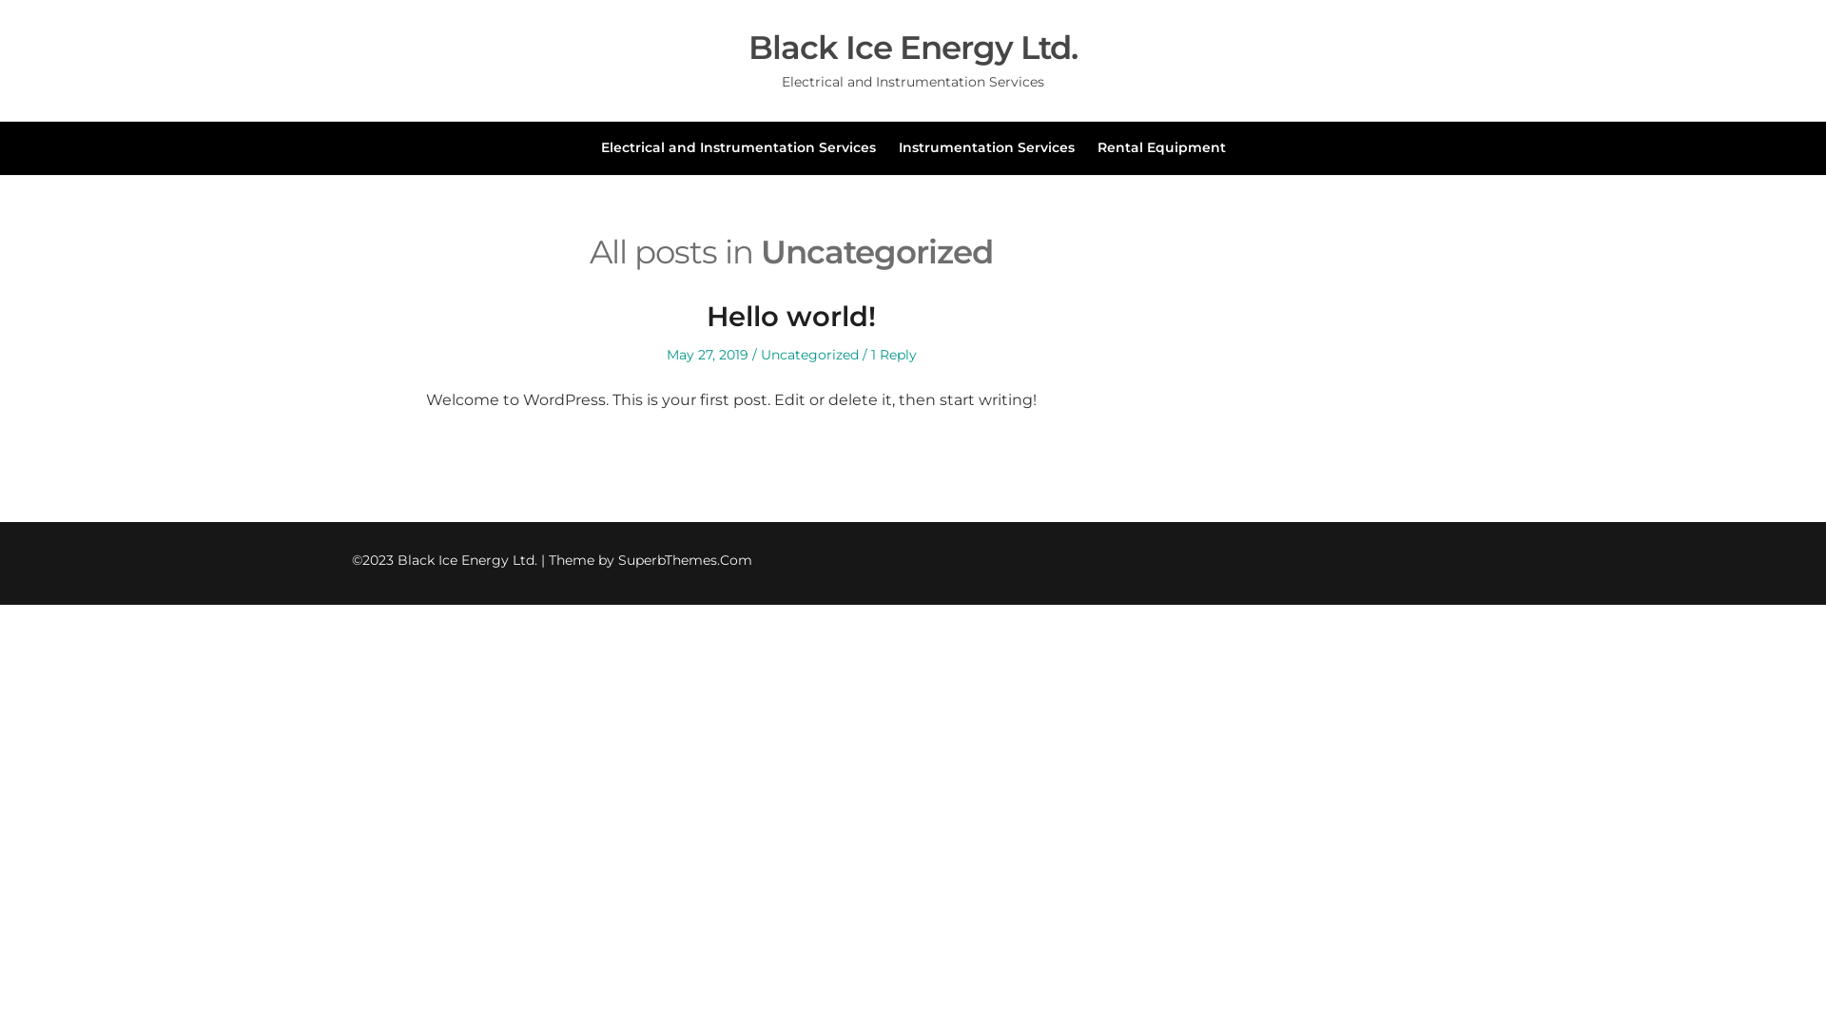 The image size is (1826, 1027). I want to click on Instrumentation Services, so click(985, 147).